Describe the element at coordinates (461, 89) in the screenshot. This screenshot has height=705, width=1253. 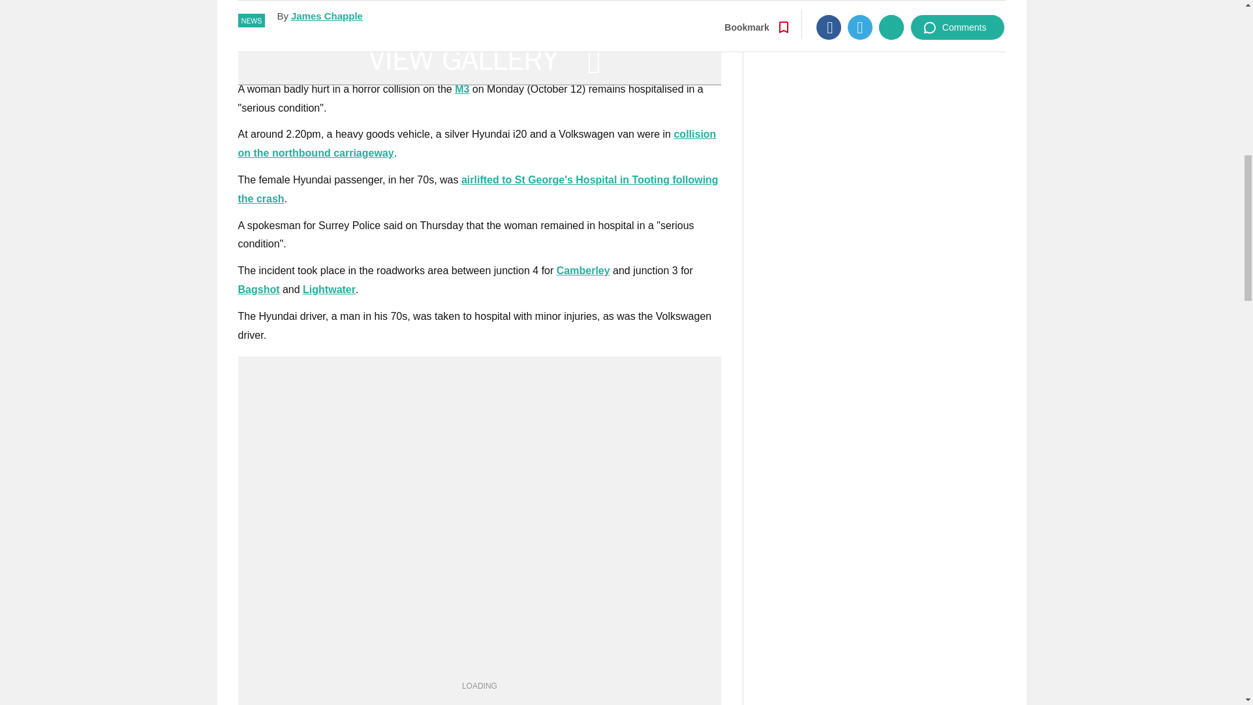
I see `M3` at that location.